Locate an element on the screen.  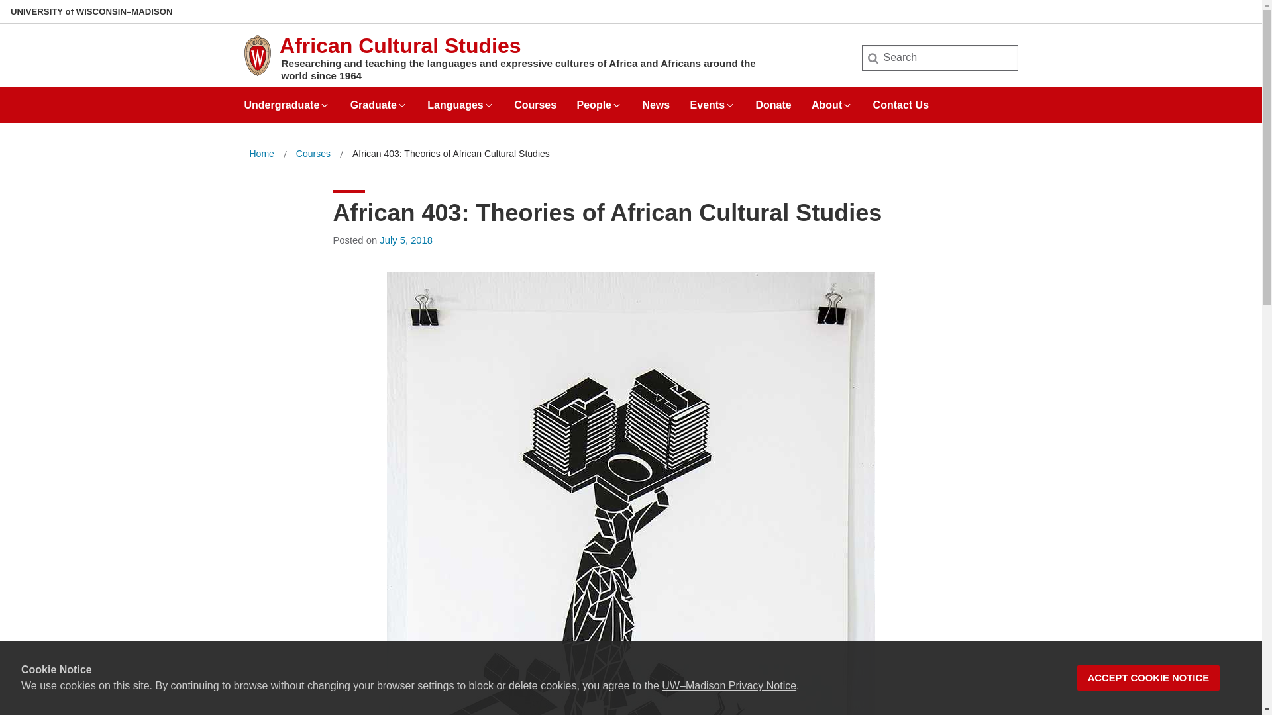
Home is located at coordinates (261, 154).